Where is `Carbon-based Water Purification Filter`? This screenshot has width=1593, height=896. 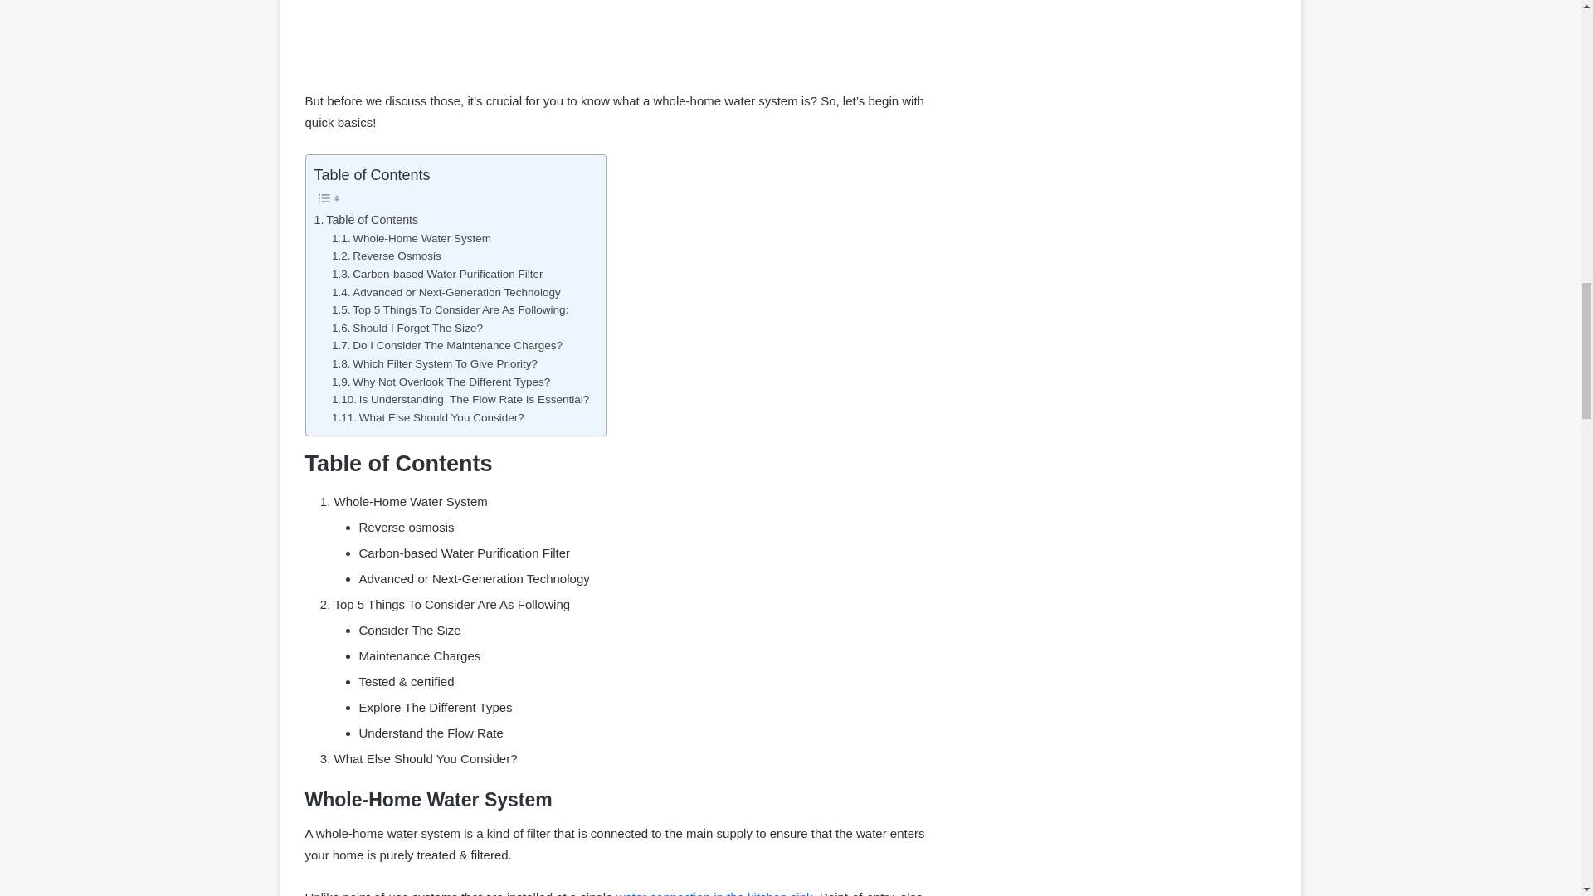 Carbon-based Water Purification Filter is located at coordinates (436, 274).